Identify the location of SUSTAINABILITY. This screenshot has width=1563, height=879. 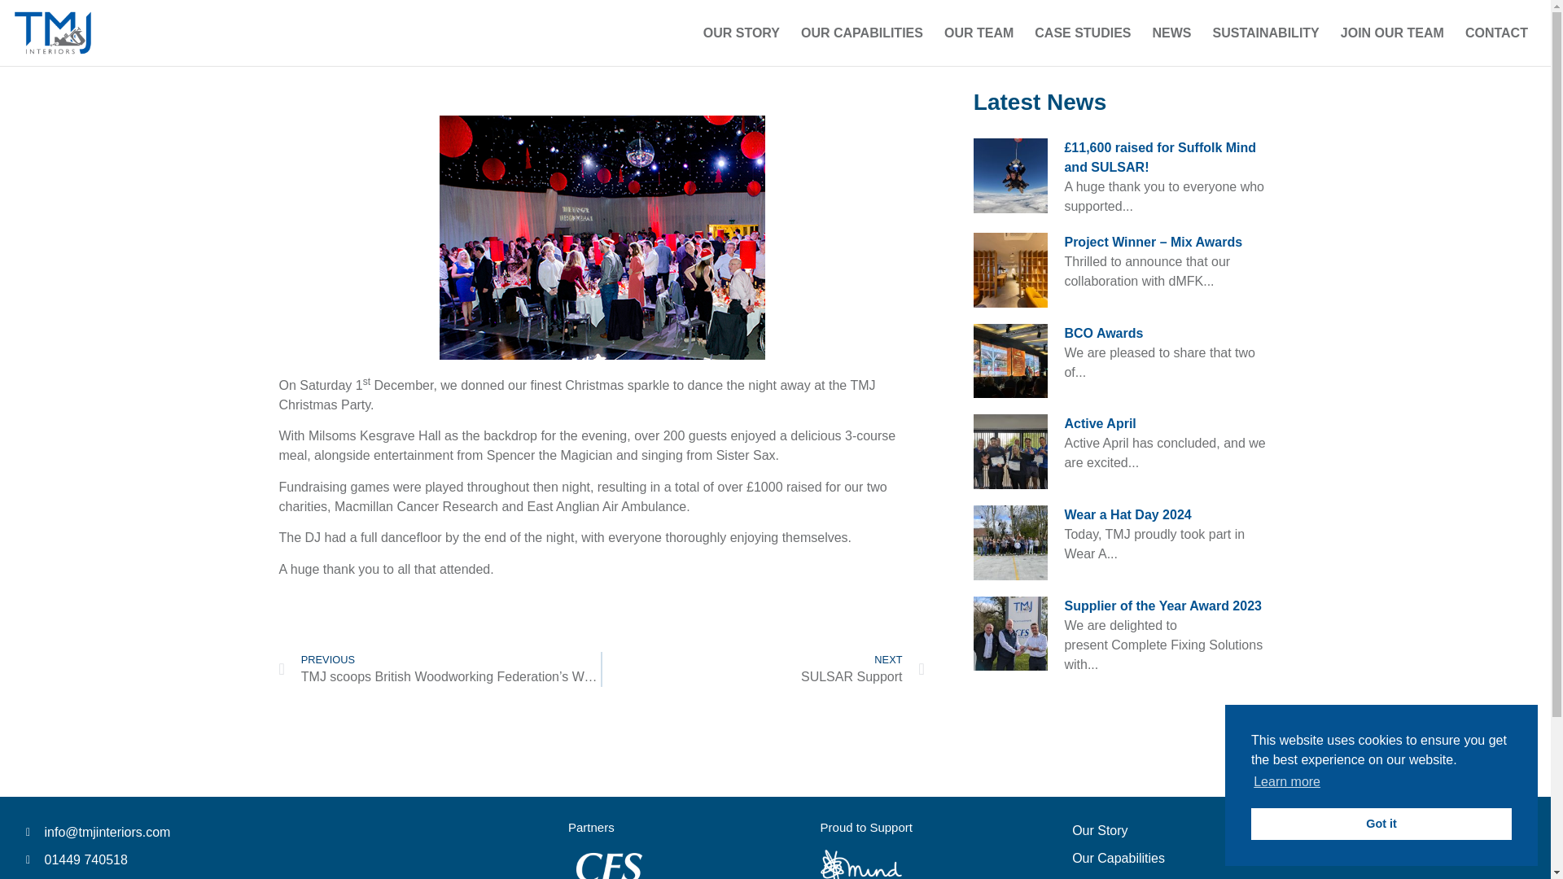
(1265, 33).